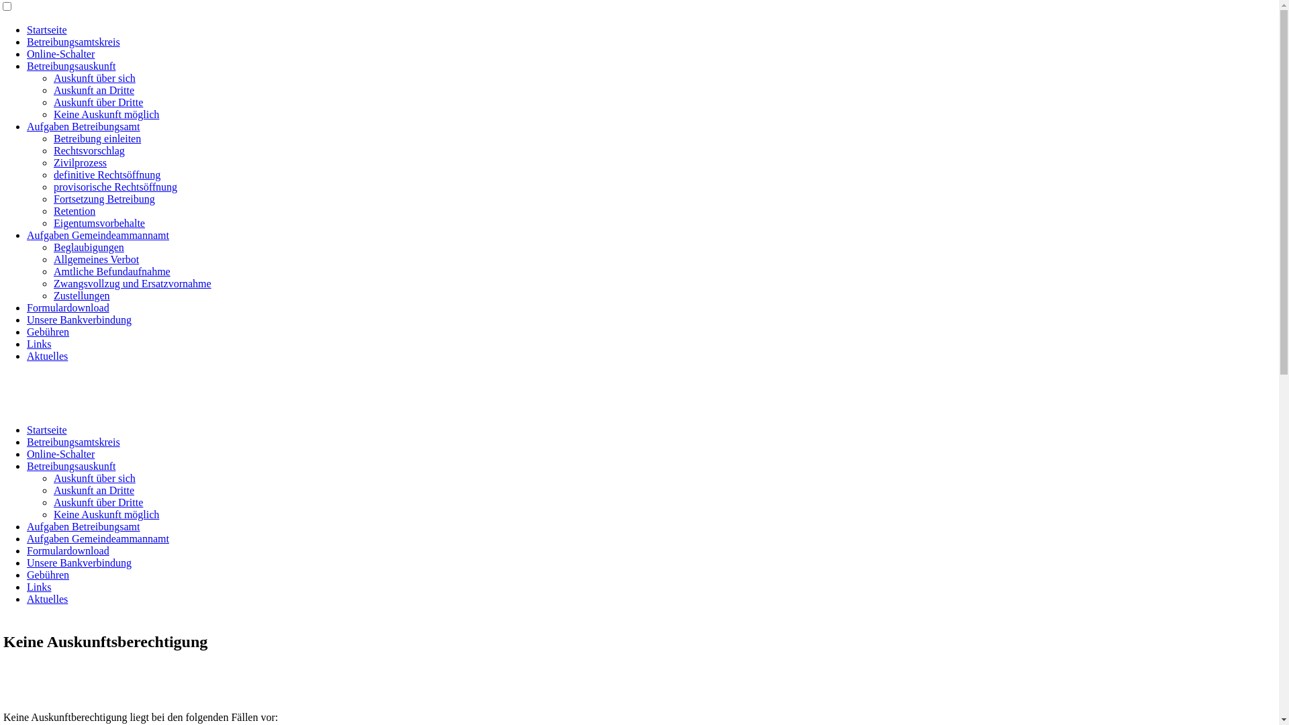  I want to click on Betreibung einleiten, so click(97, 138).